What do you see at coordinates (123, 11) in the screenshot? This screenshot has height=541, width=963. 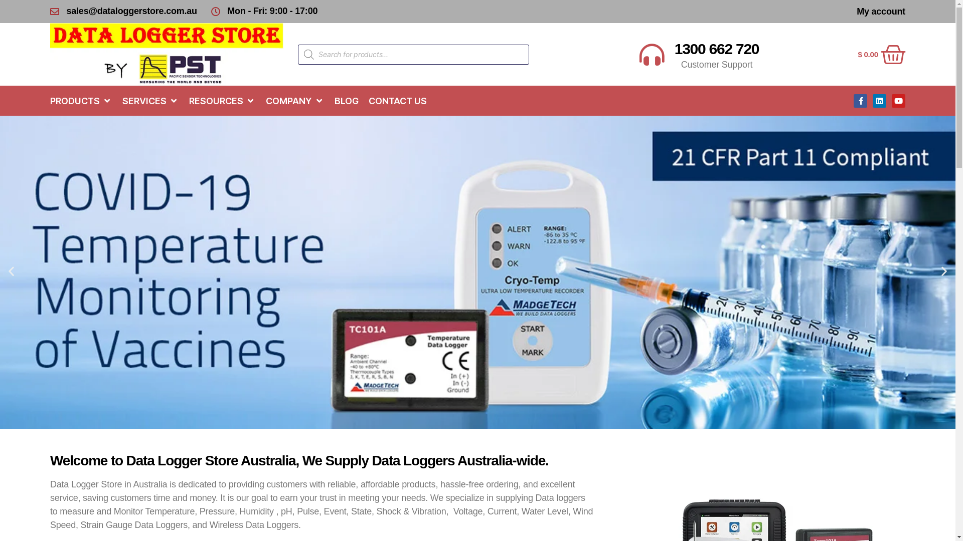 I see `sales@dataloggerstore.com.au` at bounding box center [123, 11].